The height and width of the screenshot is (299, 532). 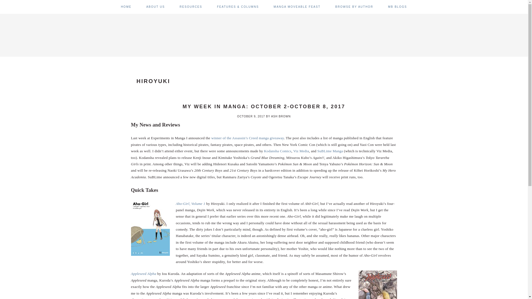 I want to click on HOME, so click(x=126, y=7).